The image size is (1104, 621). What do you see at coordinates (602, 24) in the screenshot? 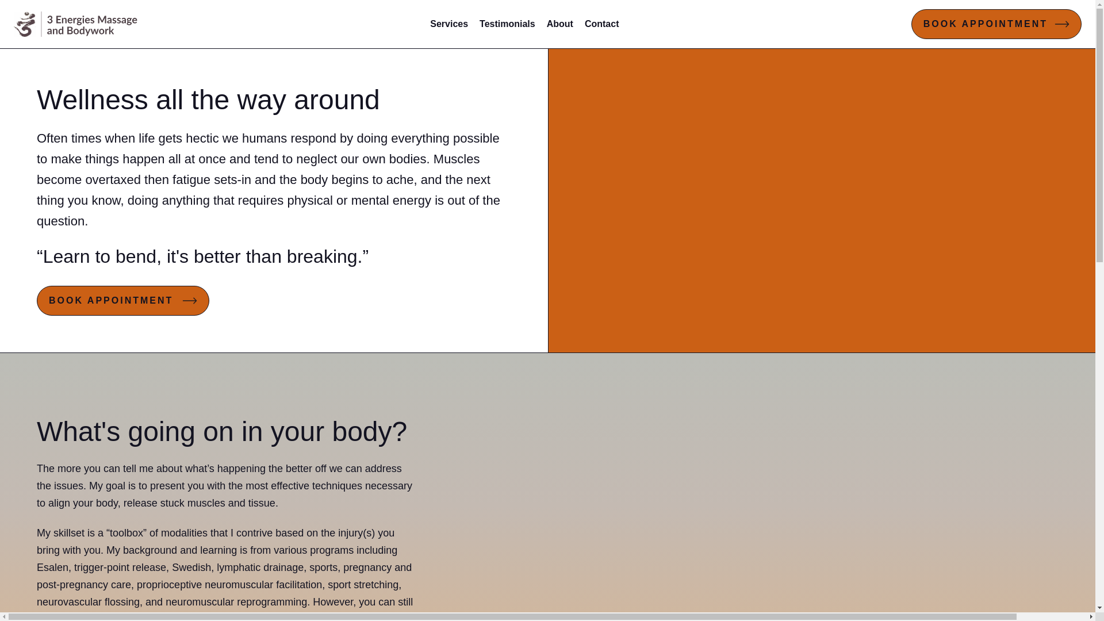
I see `Contact` at bounding box center [602, 24].